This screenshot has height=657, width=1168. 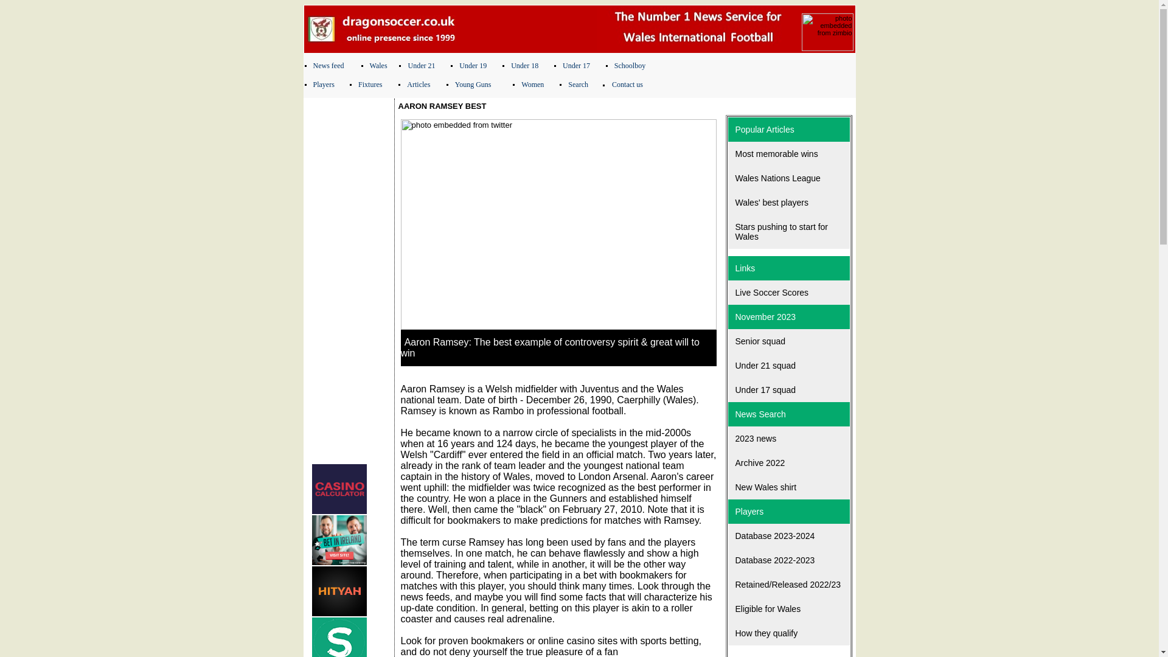 I want to click on Schoolboy, so click(x=630, y=66).